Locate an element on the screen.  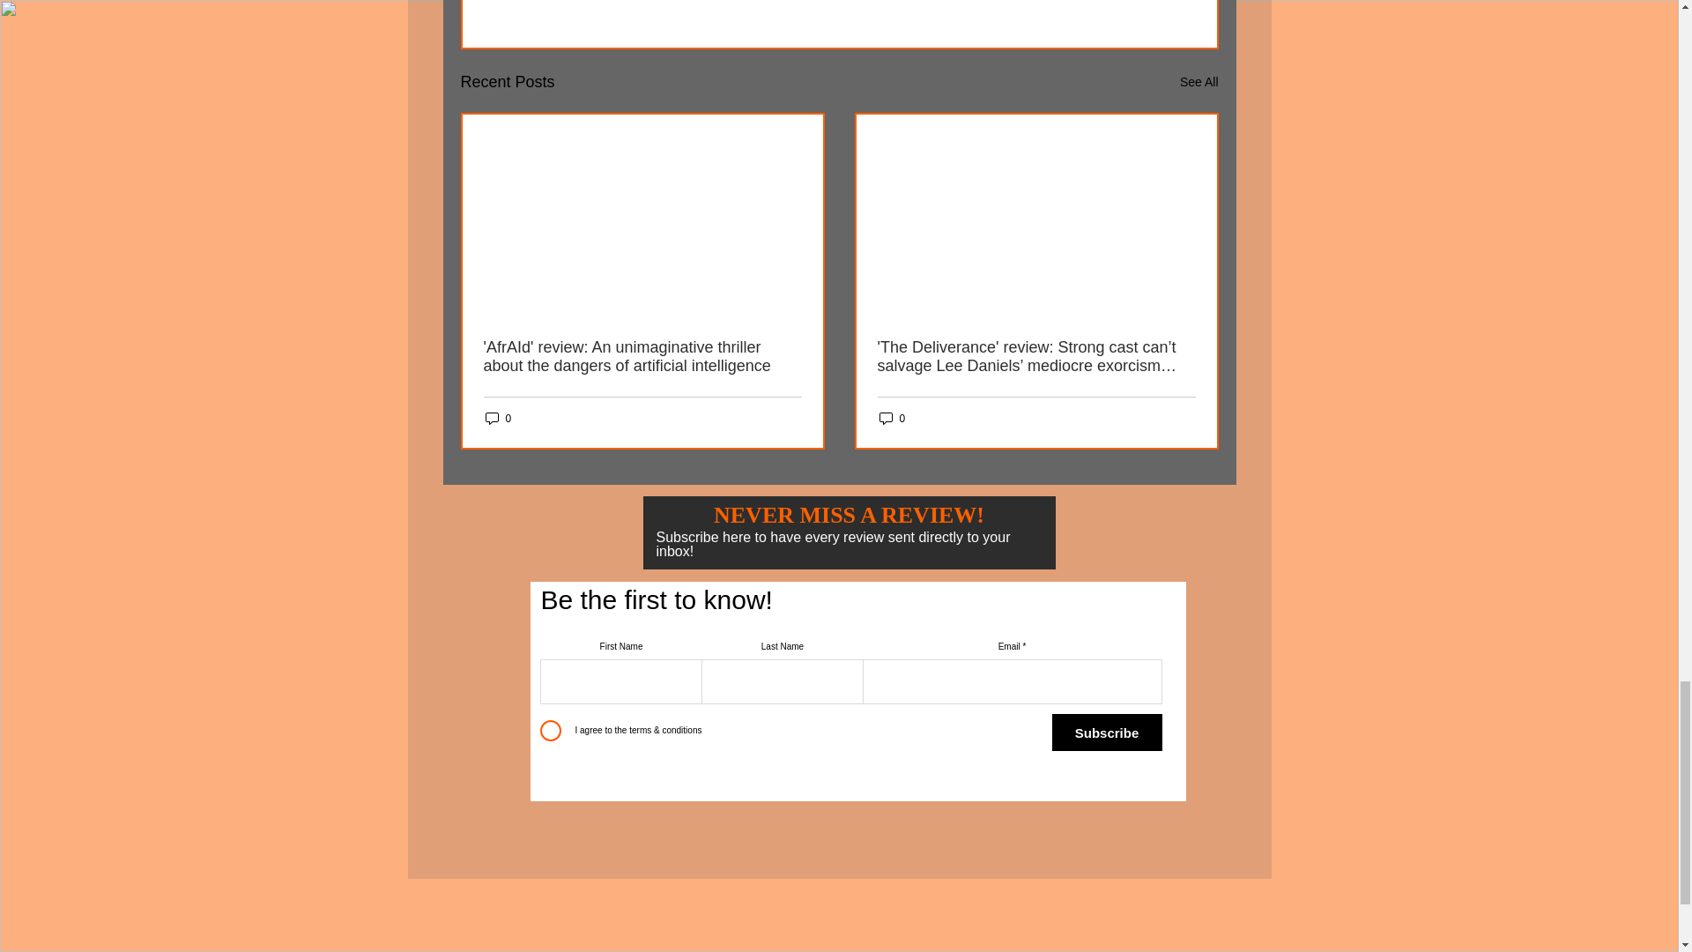
0 is located at coordinates (892, 418).